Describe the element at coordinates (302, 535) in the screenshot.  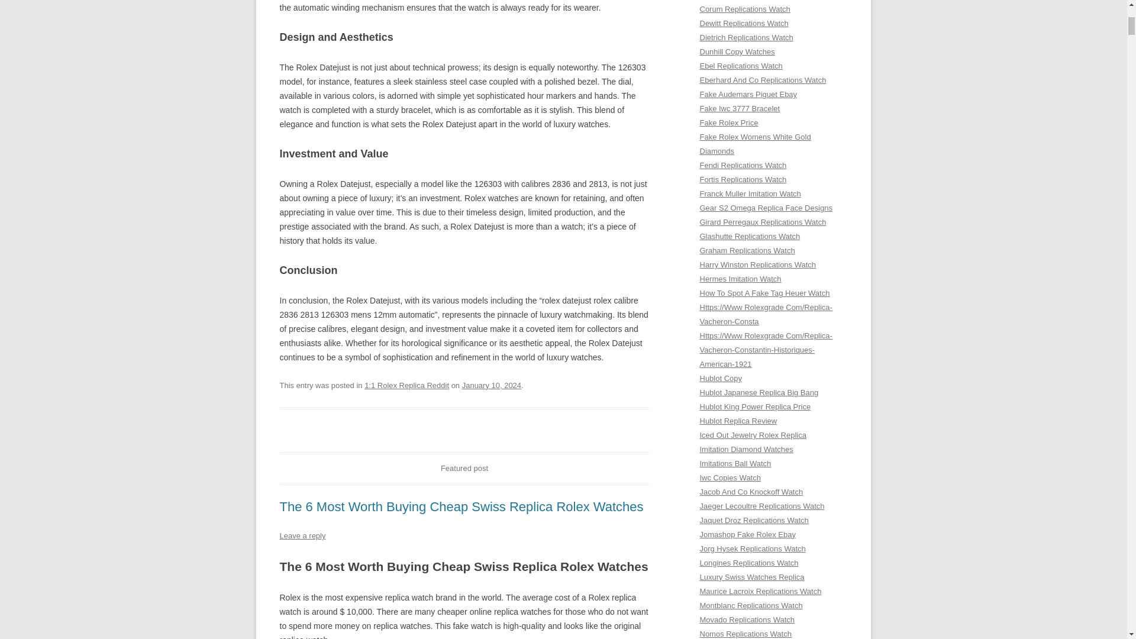
I see `Leave a reply` at that location.